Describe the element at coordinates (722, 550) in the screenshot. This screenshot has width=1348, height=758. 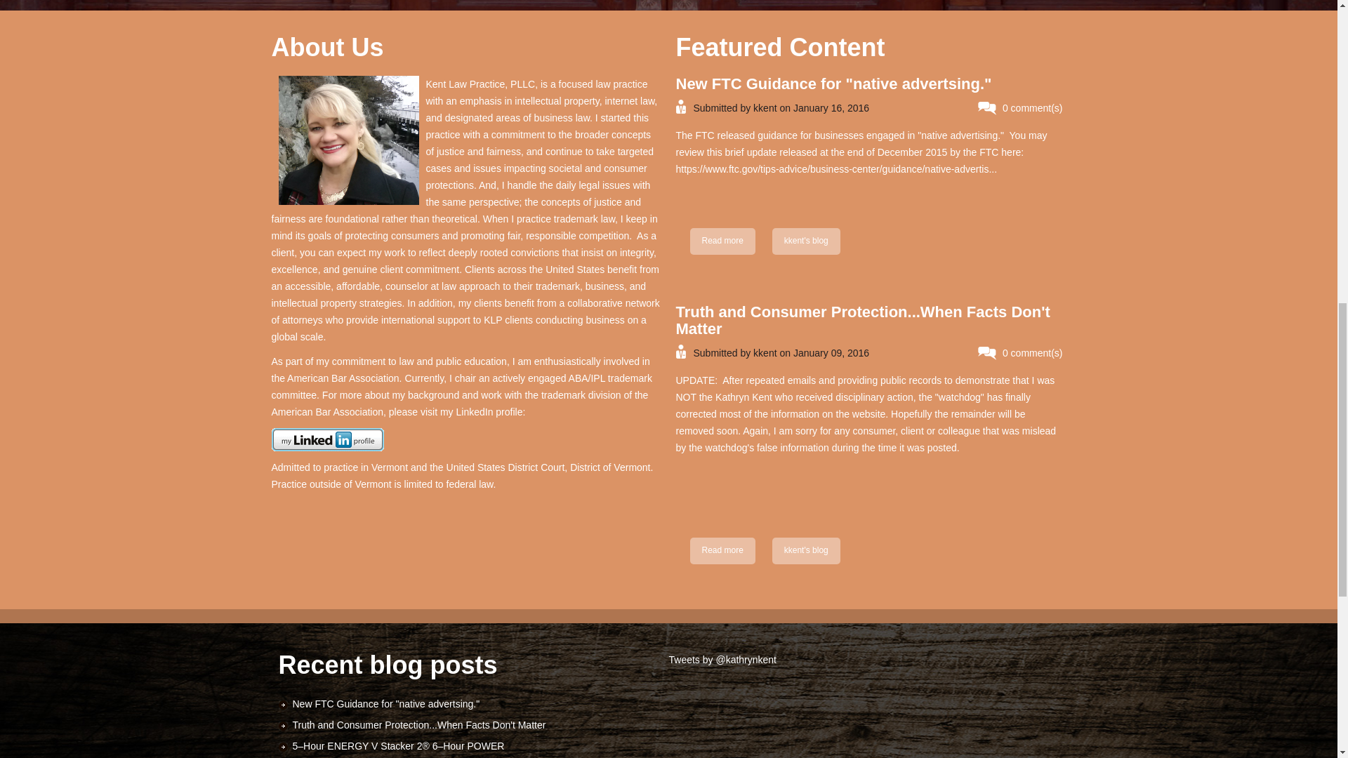
I see `Truth and Consumer Protection...When Facts Don't Matter` at that location.